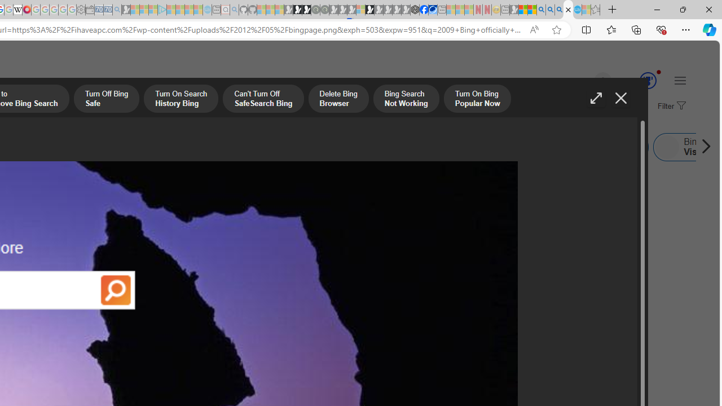 The height and width of the screenshot is (406, 722). Describe the element at coordinates (235, 10) in the screenshot. I see `github - Search - Sleeping` at that location.